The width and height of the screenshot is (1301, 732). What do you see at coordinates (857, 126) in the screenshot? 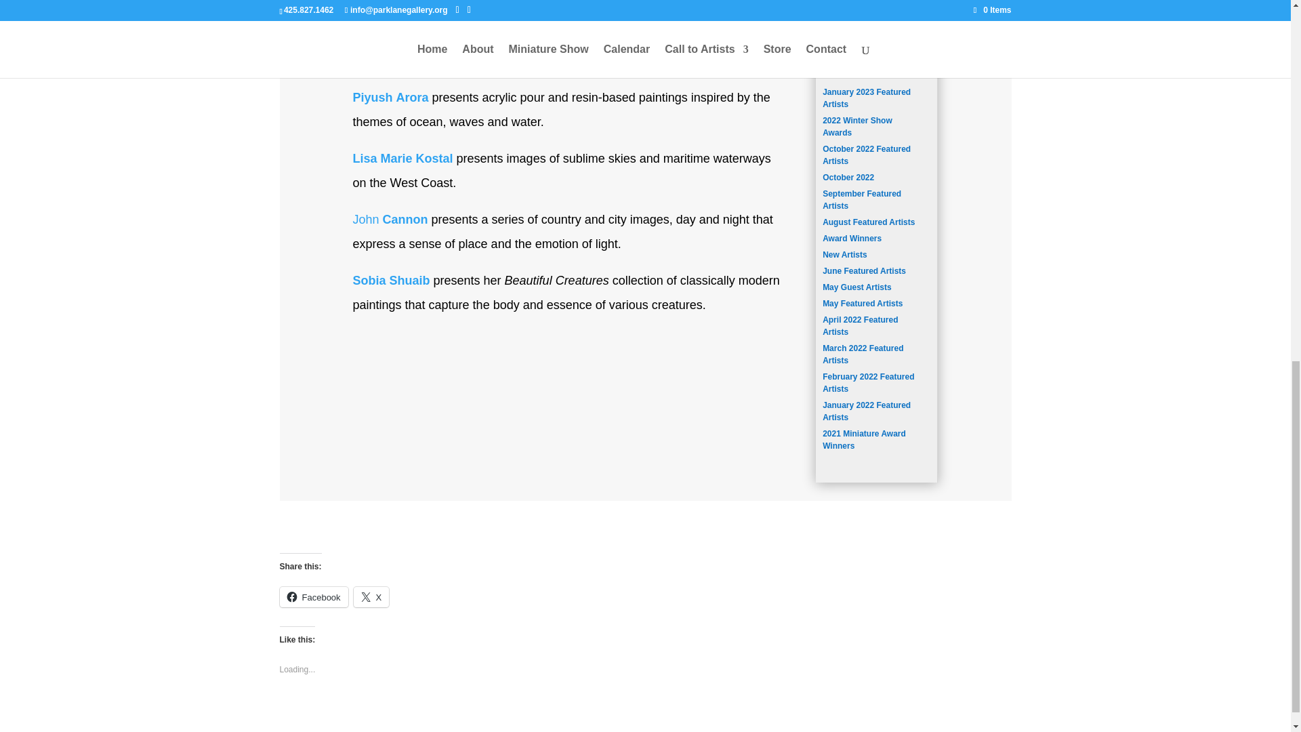
I see `2022 Winter Show Awards` at bounding box center [857, 126].